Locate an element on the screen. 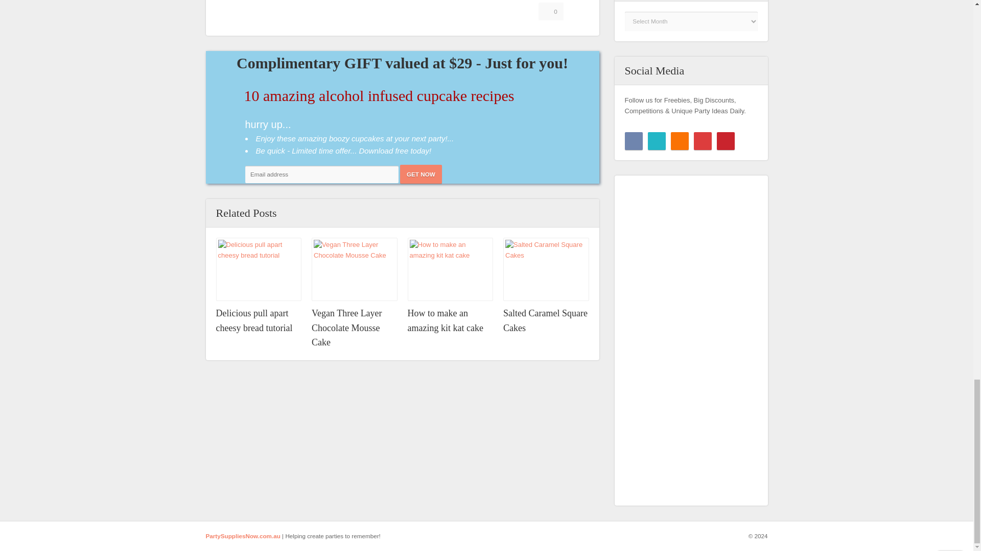 This screenshot has width=981, height=551. Salted Caramel Square Cakes is located at coordinates (545, 320).